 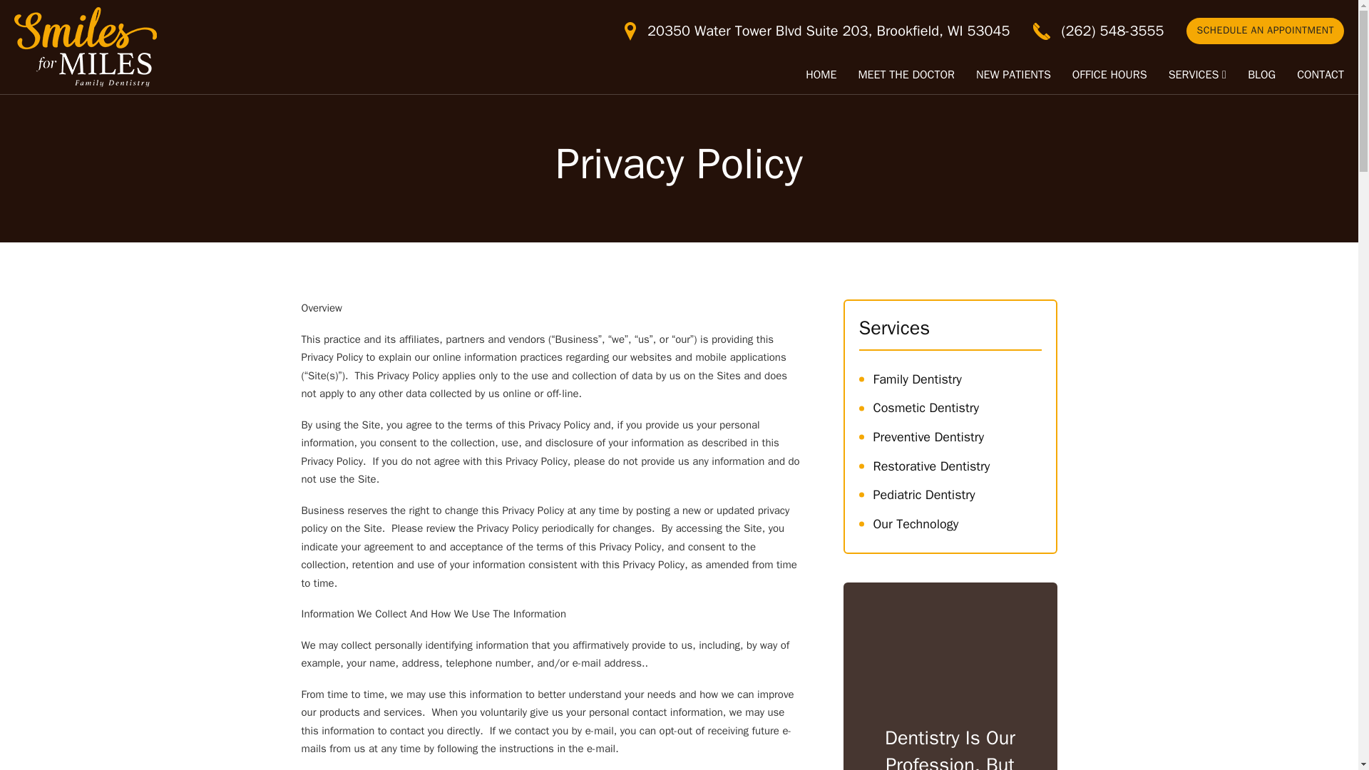 I want to click on SERVICES, so click(x=1194, y=75).